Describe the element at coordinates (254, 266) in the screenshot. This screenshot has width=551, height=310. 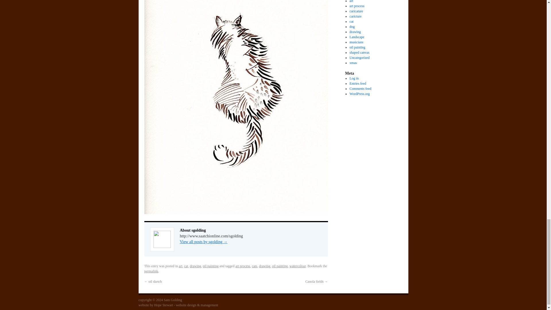
I see `cats` at that location.